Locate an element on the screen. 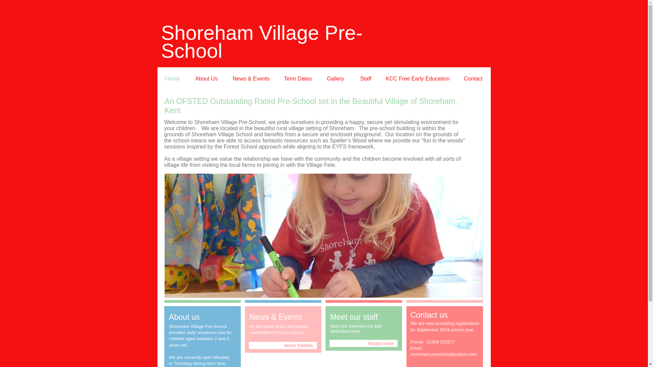 This screenshot has height=367, width=653. Shoreham is located at coordinates (207, 33).